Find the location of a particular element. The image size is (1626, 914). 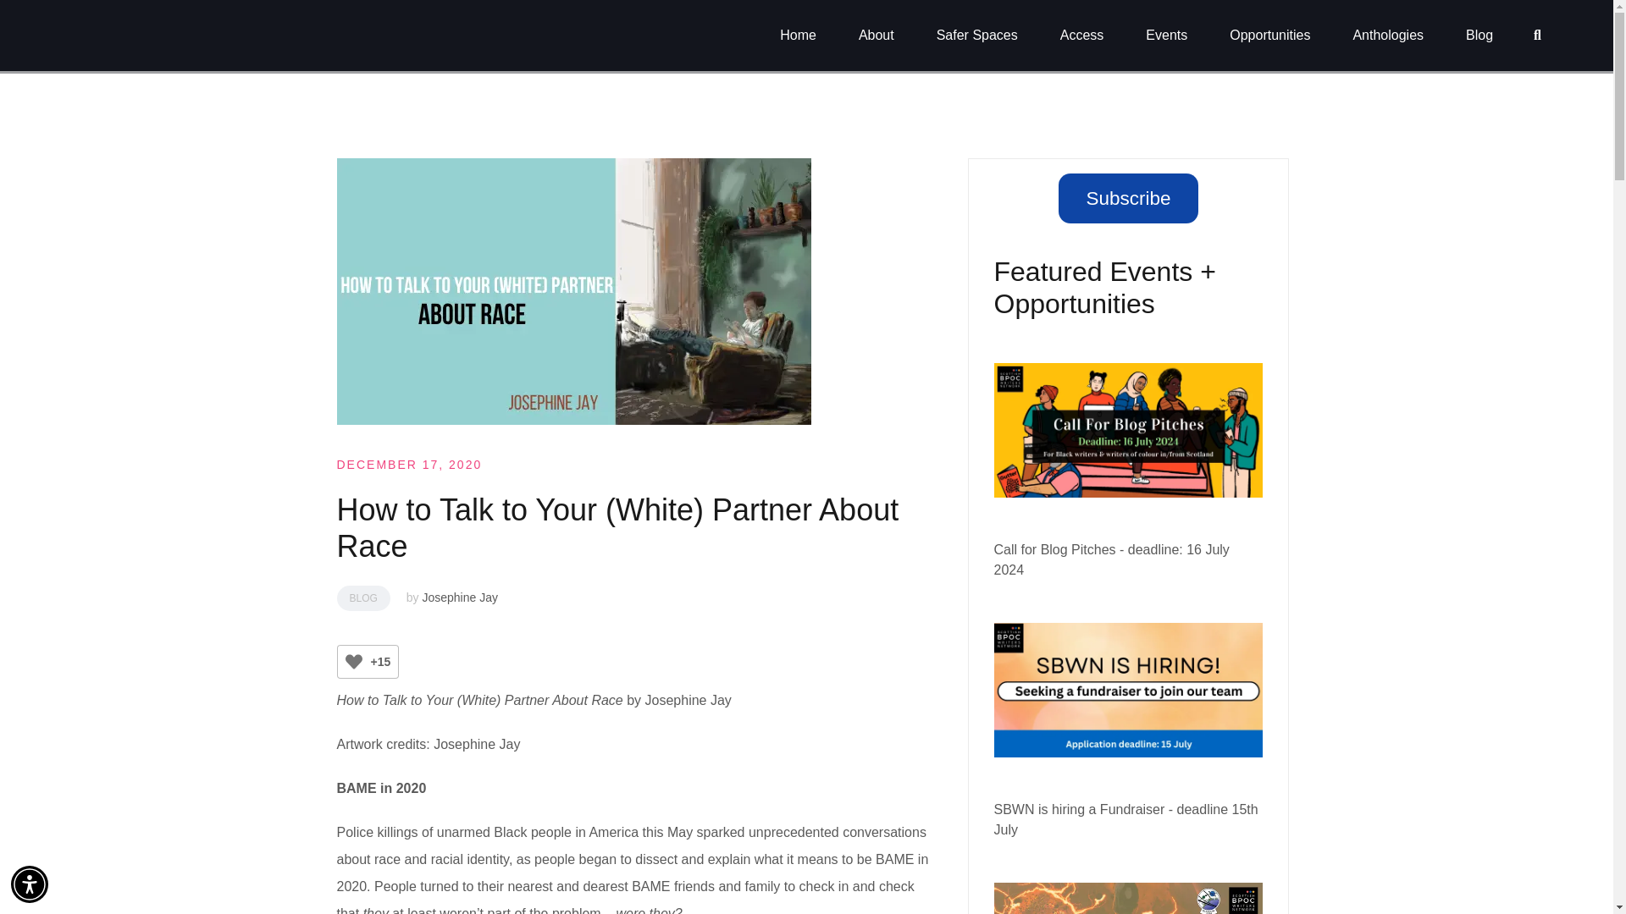

Josephine Jay is located at coordinates (459, 597).